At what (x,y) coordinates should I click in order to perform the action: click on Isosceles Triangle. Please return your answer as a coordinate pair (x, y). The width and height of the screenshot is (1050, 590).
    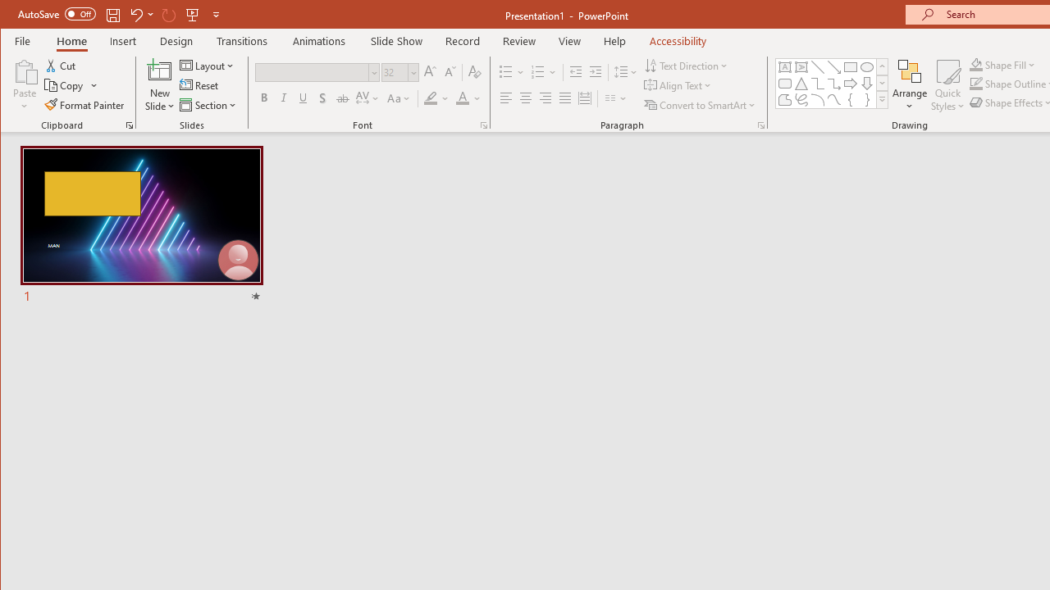
    Looking at the image, I should click on (801, 84).